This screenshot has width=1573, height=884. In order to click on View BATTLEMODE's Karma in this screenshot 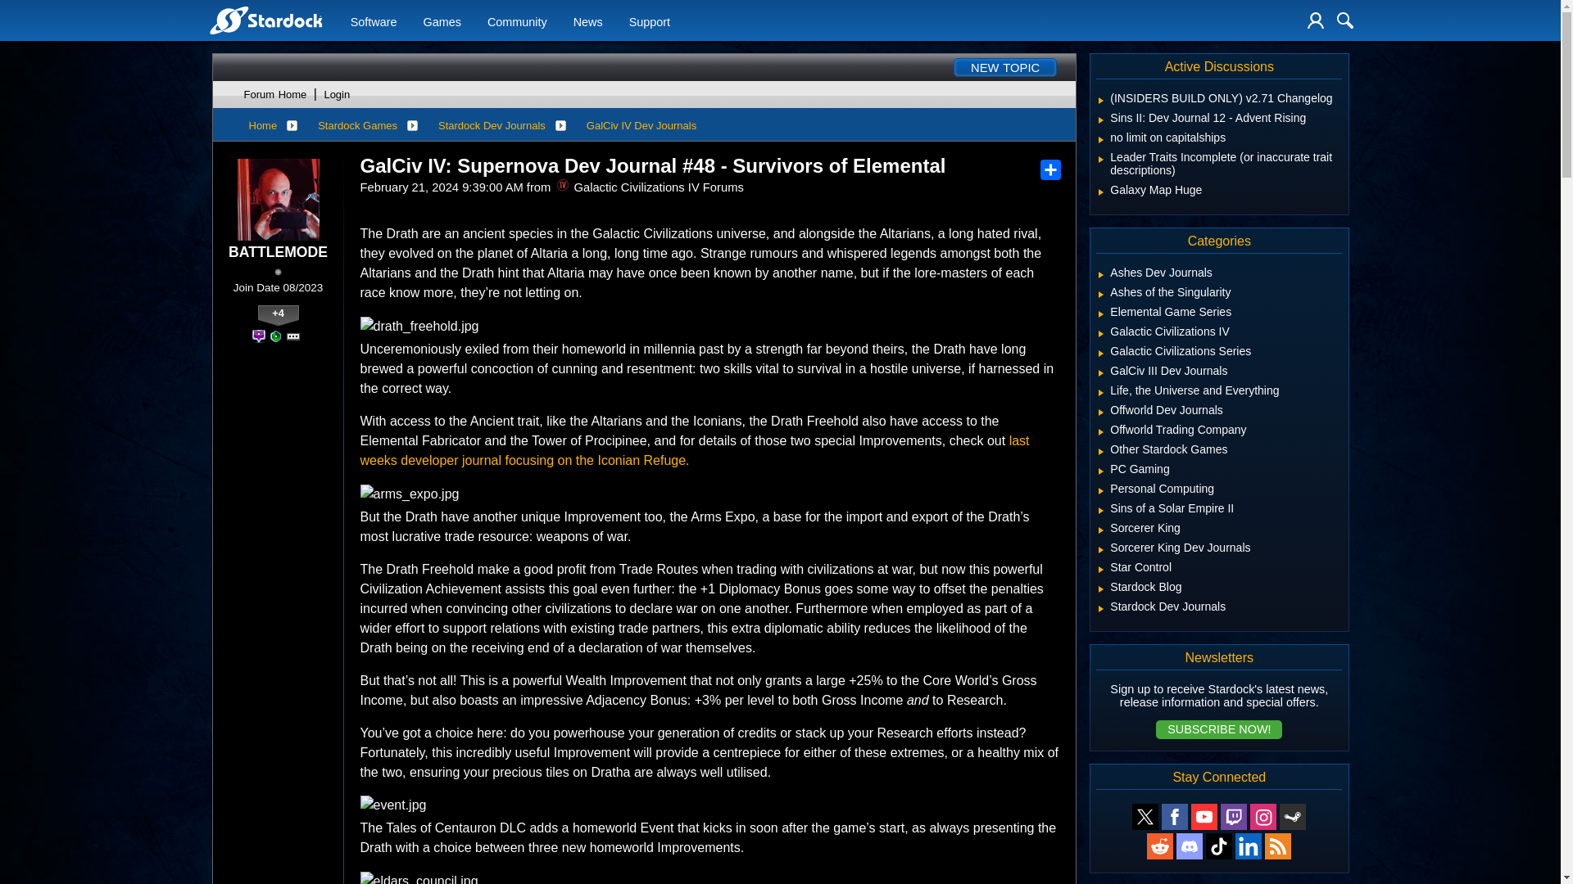, I will do `click(278, 315)`.